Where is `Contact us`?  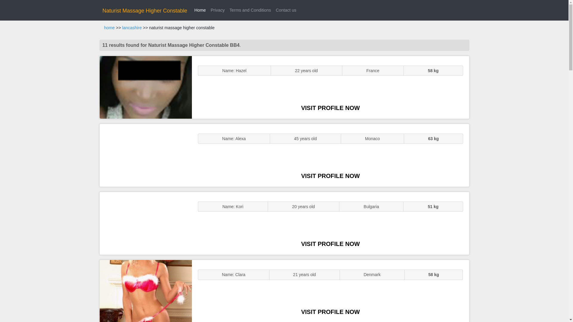 Contact us is located at coordinates (286, 10).